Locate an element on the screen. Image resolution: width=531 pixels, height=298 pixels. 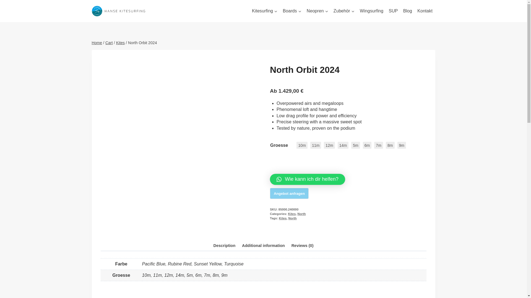
Kites is located at coordinates (121, 42).